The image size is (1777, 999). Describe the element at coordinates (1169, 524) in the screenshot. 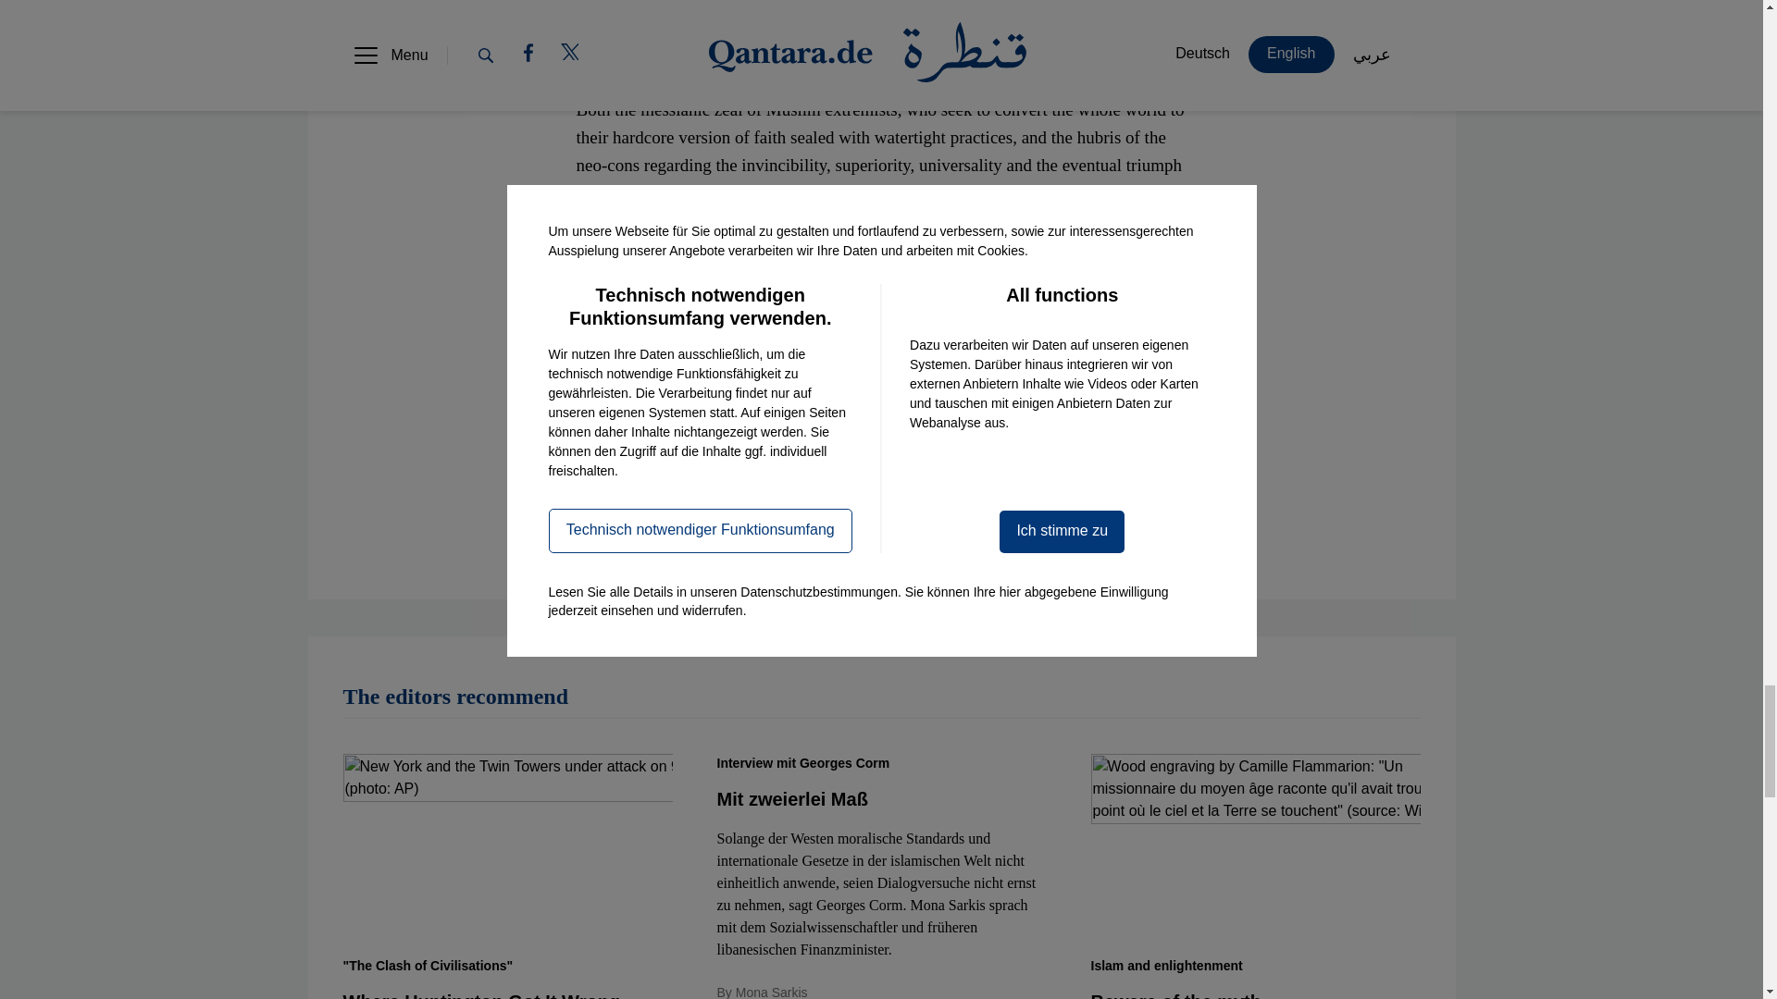

I see `Home` at that location.